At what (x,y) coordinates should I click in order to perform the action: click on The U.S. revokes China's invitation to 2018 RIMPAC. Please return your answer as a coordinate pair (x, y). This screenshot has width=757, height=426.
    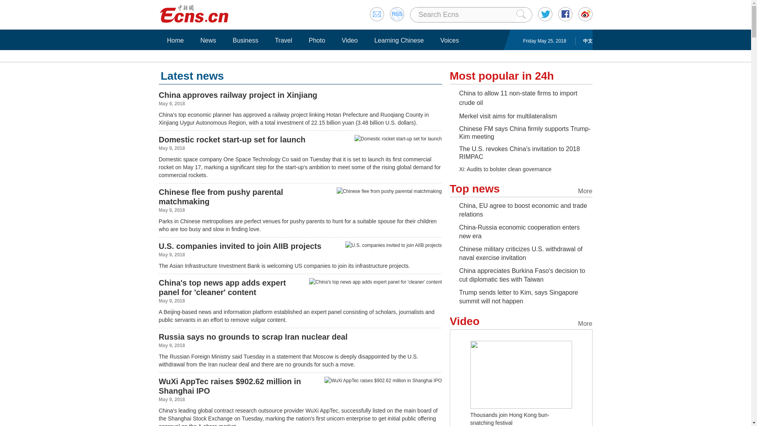
    Looking at the image, I should click on (519, 153).